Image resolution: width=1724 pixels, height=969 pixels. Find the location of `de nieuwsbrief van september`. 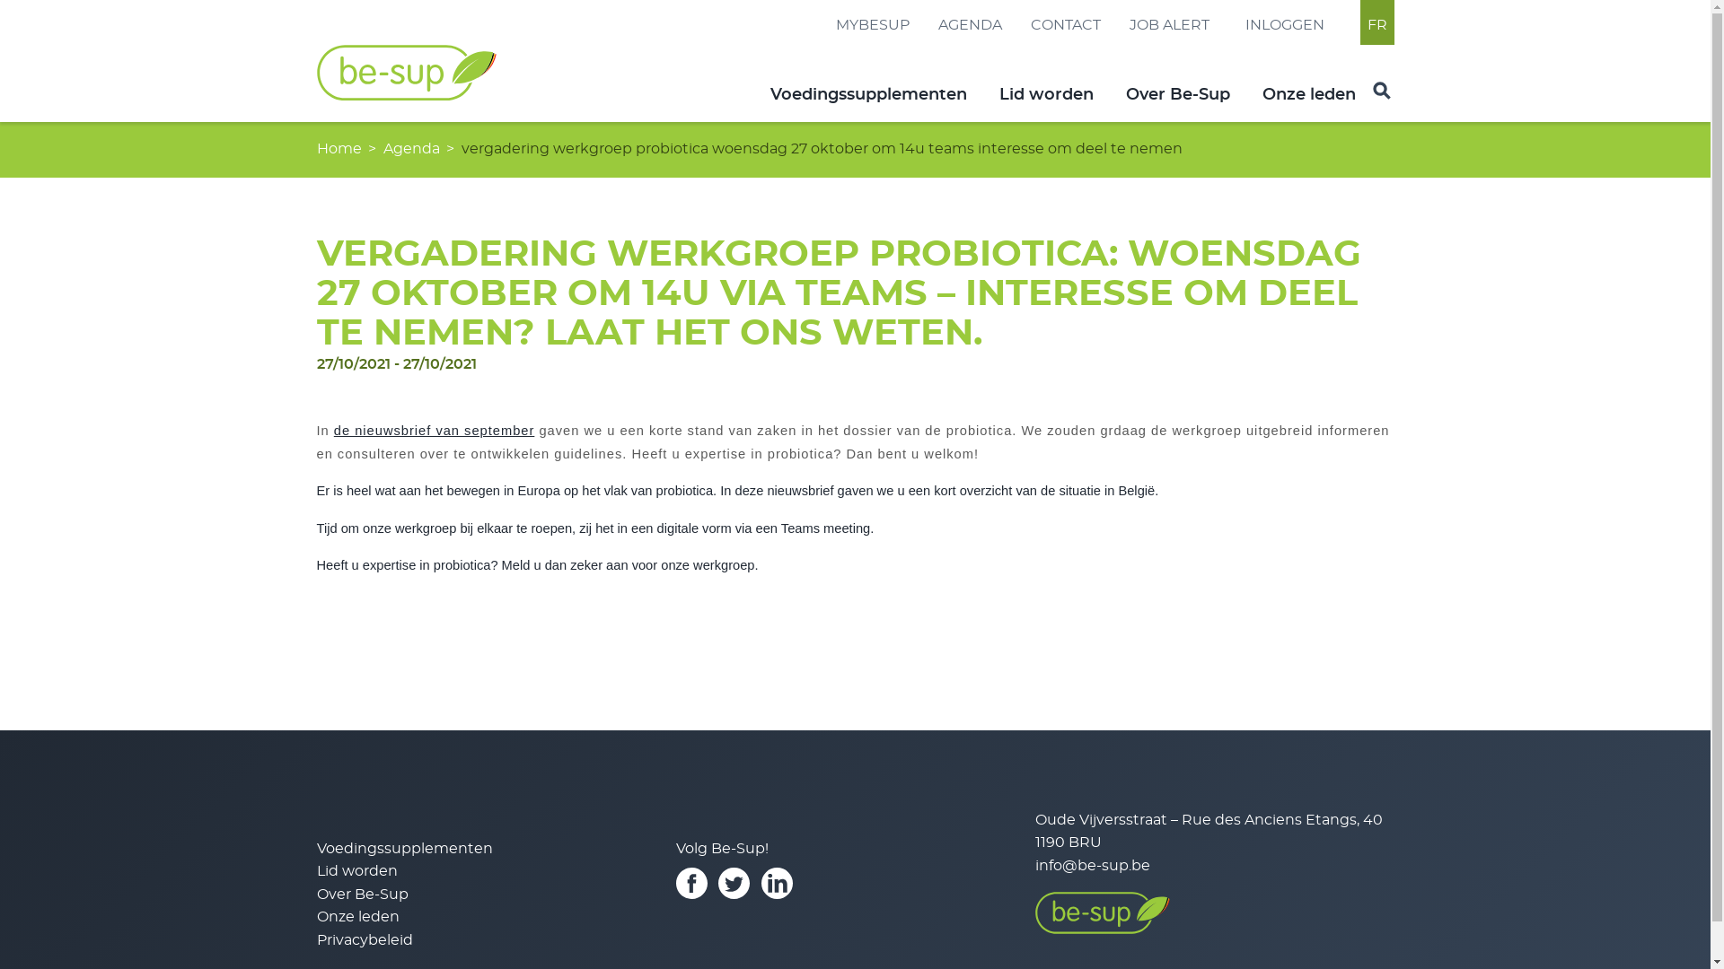

de nieuwsbrief van september is located at coordinates (435, 431).